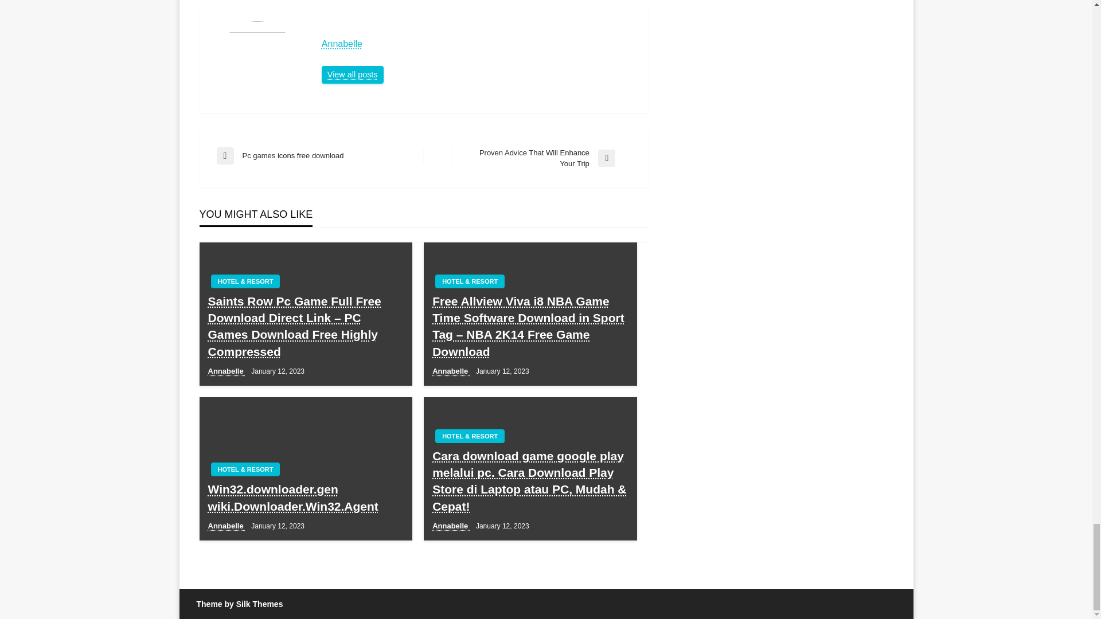 Image resolution: width=1101 pixels, height=619 pixels. I want to click on Annabelle, so click(479, 44).